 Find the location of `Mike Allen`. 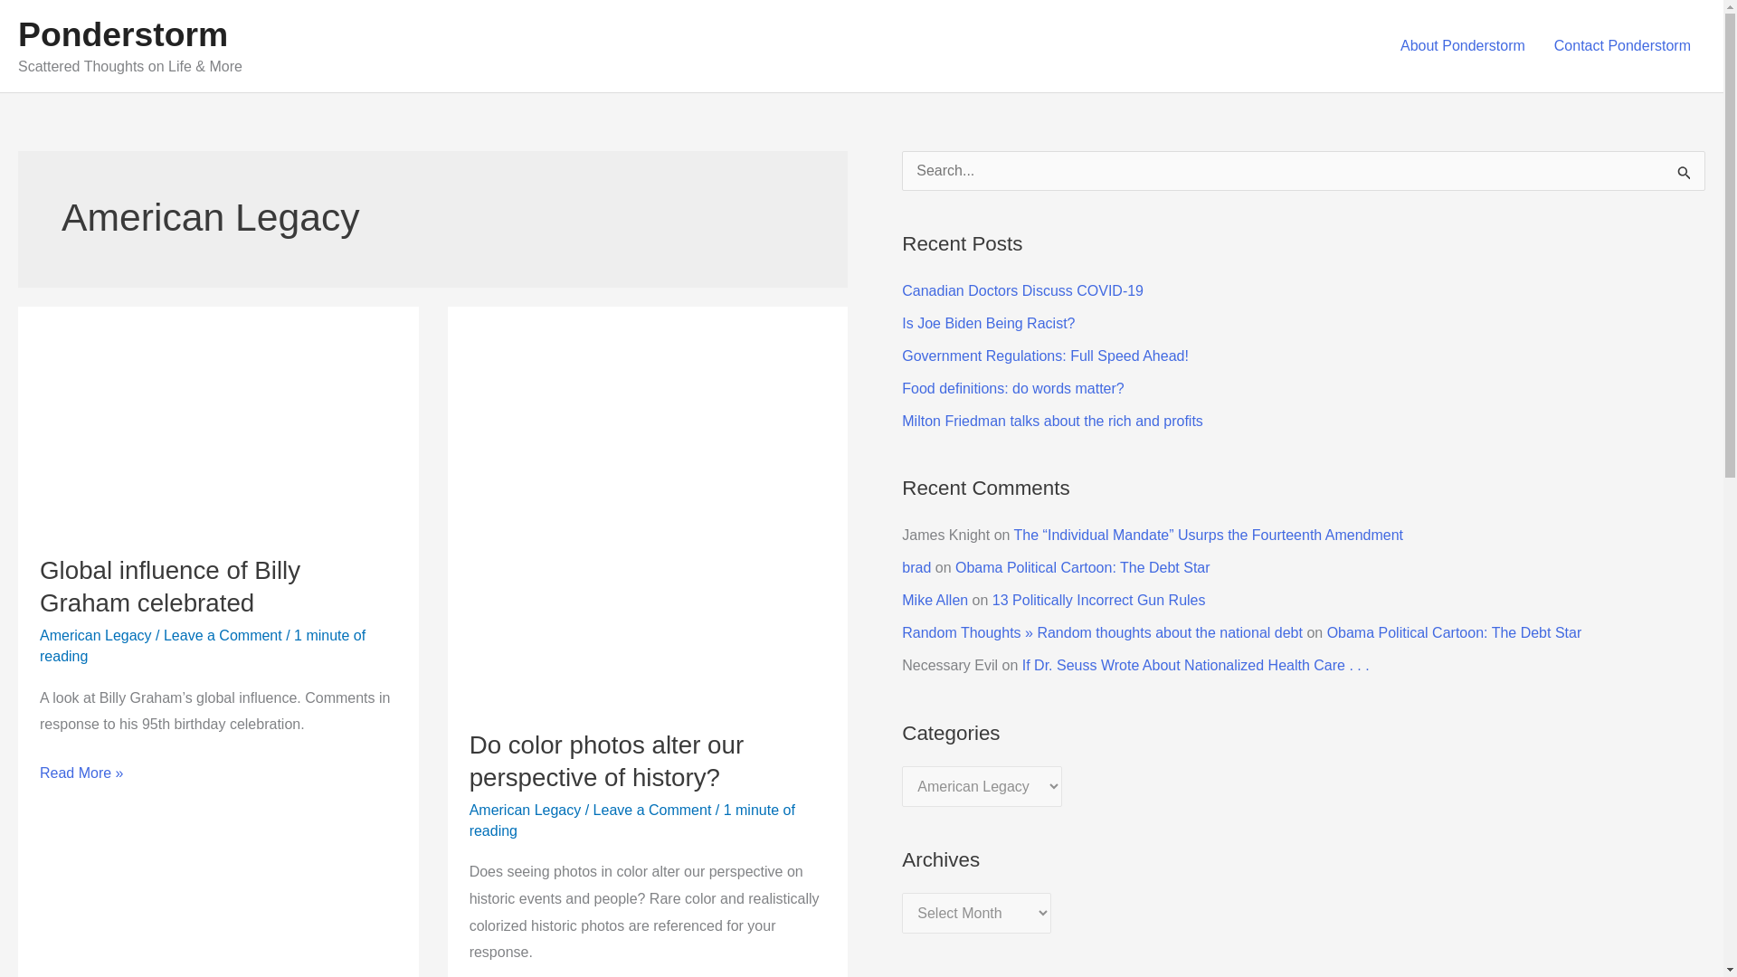

Mike Allen is located at coordinates (934, 599).